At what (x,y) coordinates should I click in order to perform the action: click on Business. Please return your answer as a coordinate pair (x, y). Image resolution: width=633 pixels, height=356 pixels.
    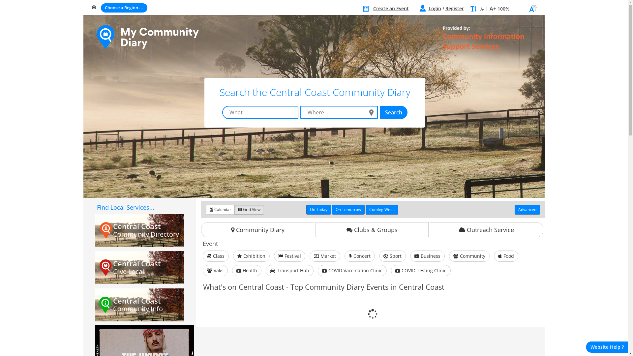
    Looking at the image, I should click on (427, 256).